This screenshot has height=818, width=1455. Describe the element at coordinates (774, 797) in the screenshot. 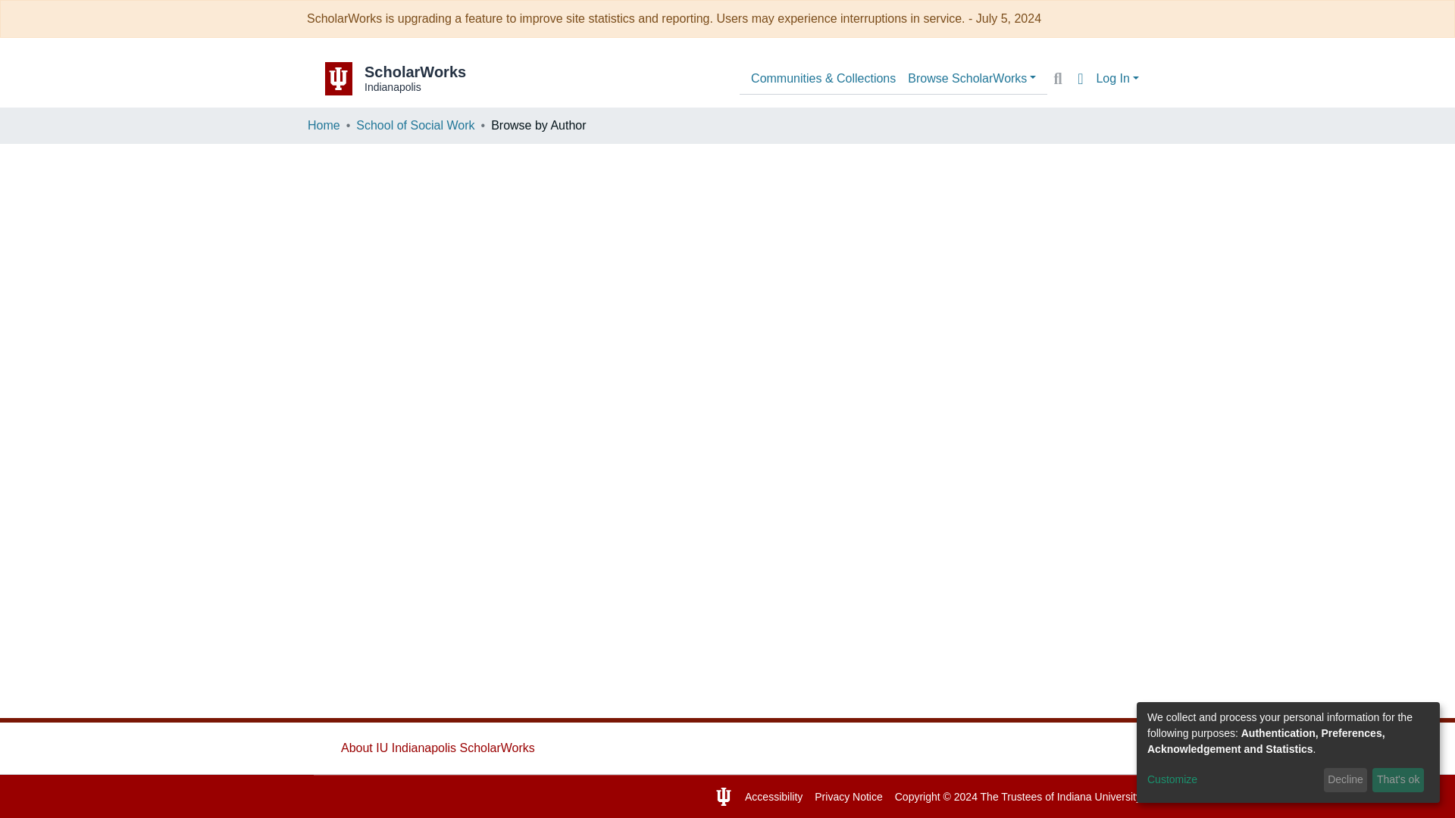

I see `Accessibility` at that location.